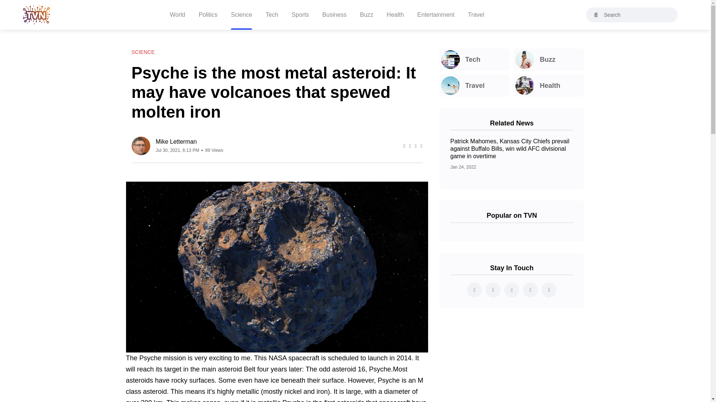 The width and height of the screenshot is (716, 402). Describe the element at coordinates (549, 60) in the screenshot. I see `Buzz` at that location.